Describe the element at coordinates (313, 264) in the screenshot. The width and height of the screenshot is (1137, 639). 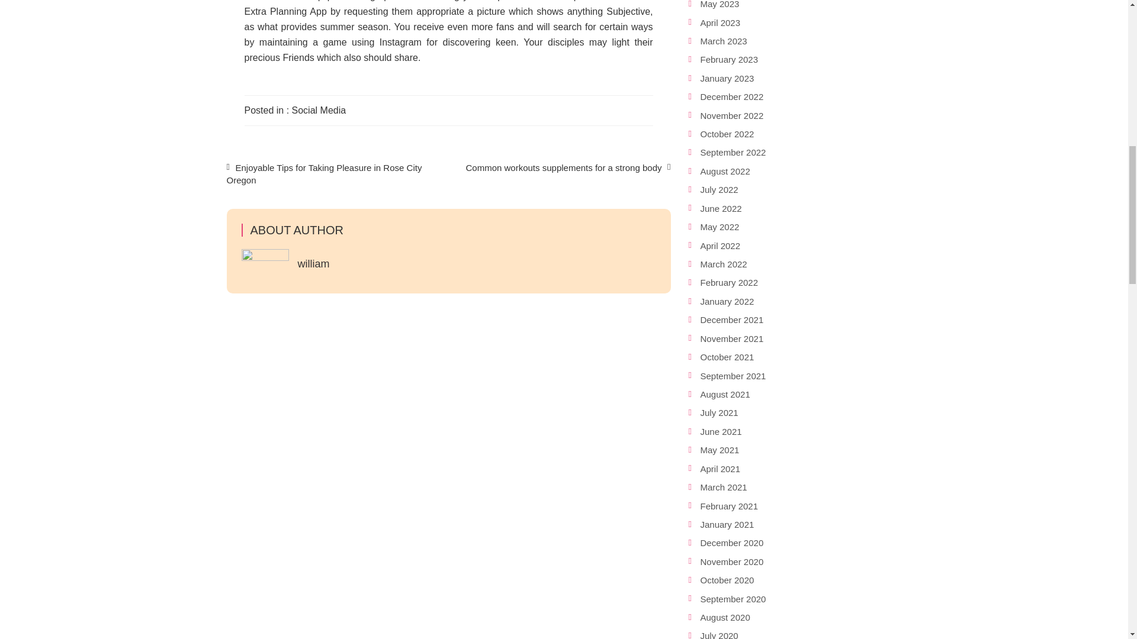
I see `william` at that location.